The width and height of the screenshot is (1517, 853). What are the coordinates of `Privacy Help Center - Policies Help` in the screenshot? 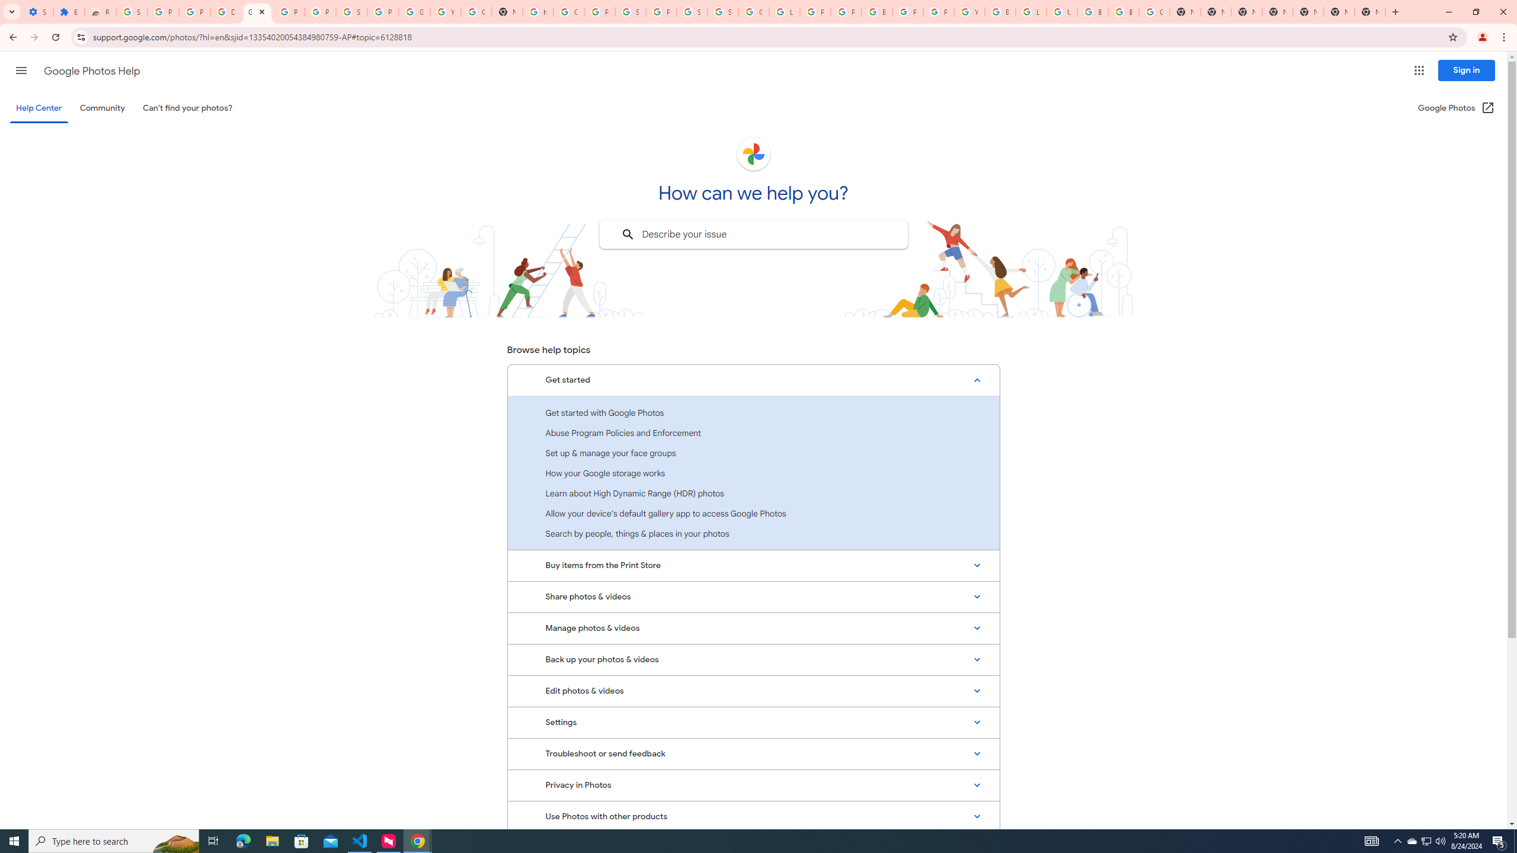 It's located at (815, 12).